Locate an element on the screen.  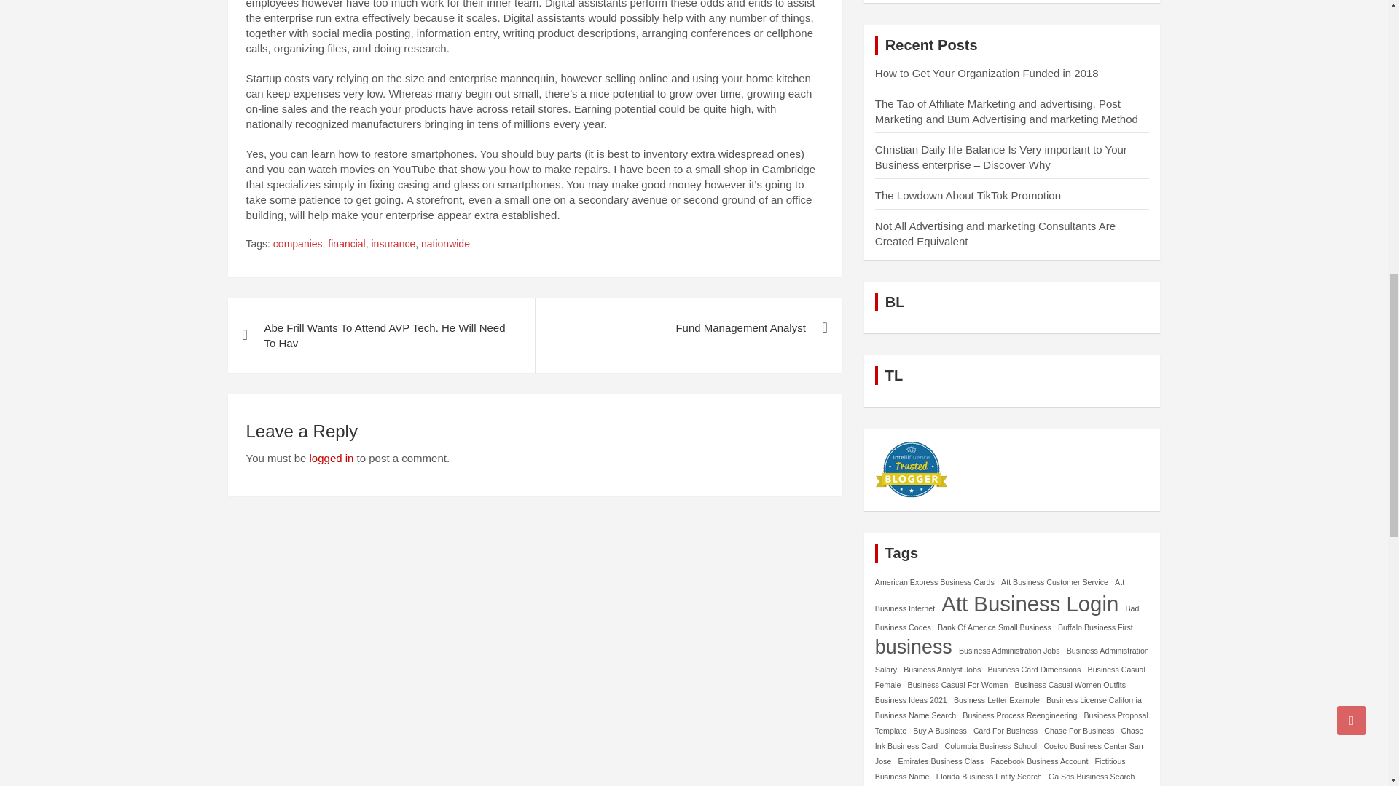
insurance is located at coordinates (393, 245).